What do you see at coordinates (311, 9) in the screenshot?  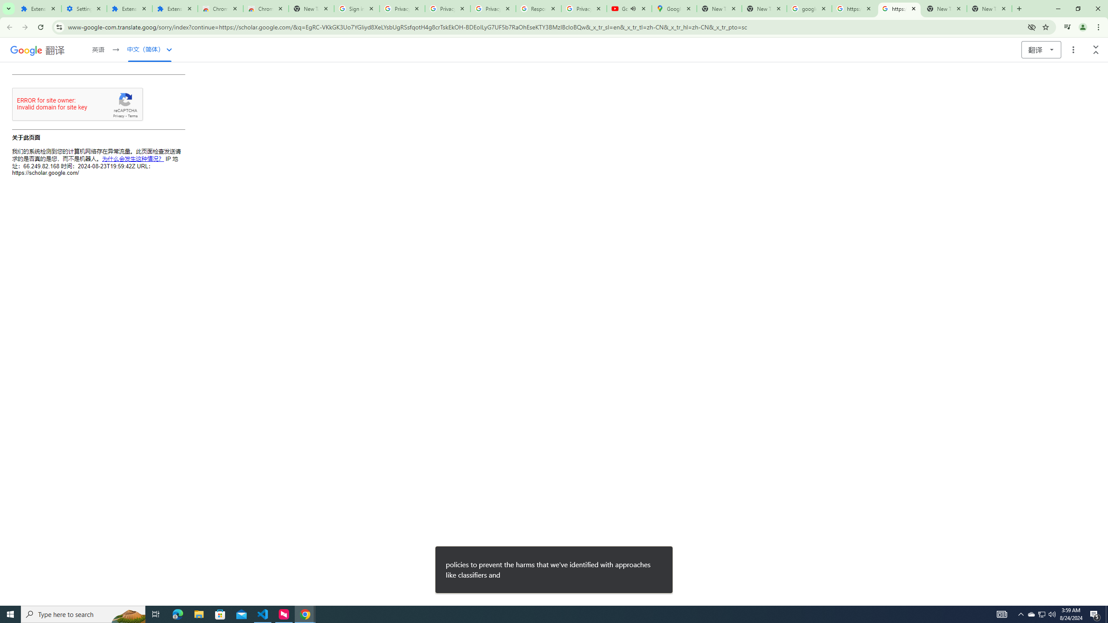 I see `New Tab` at bounding box center [311, 9].